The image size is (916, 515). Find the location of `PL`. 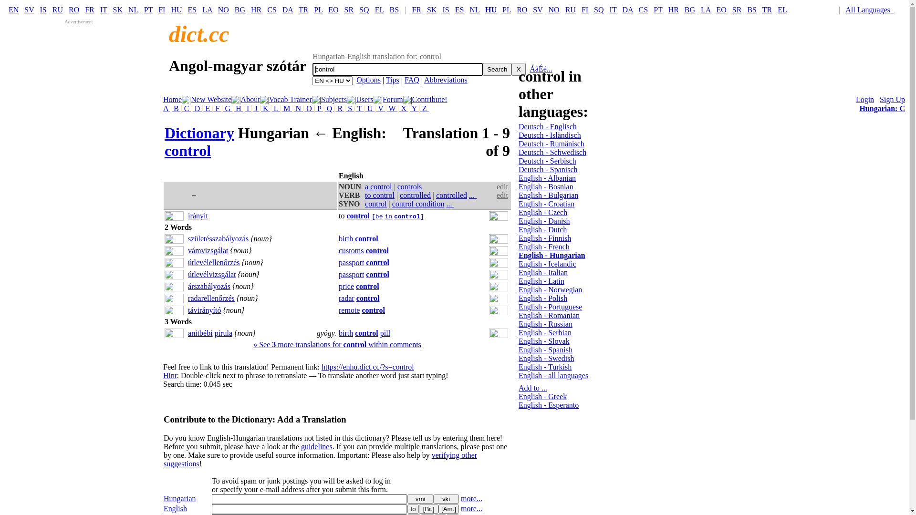

PL is located at coordinates (507, 10).